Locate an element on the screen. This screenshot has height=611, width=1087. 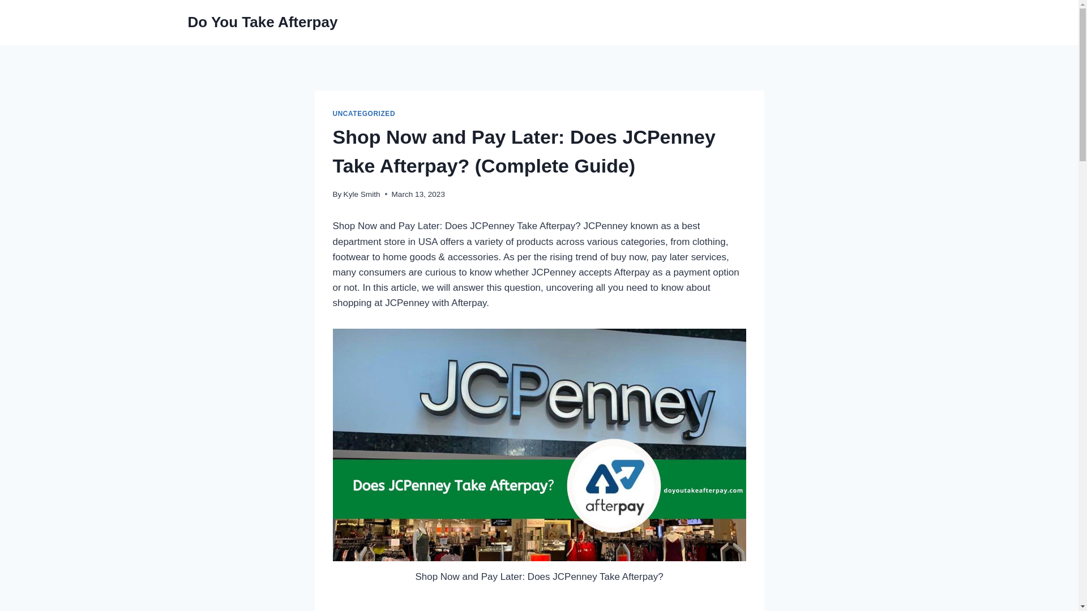
Kyle Smith is located at coordinates (362, 194).